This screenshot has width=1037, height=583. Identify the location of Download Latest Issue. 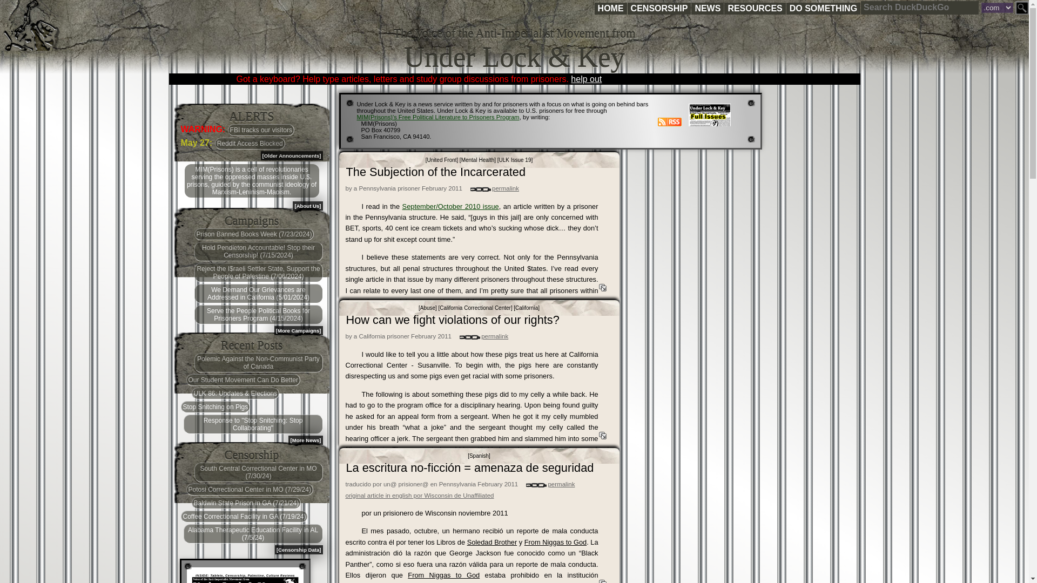
(245, 575).